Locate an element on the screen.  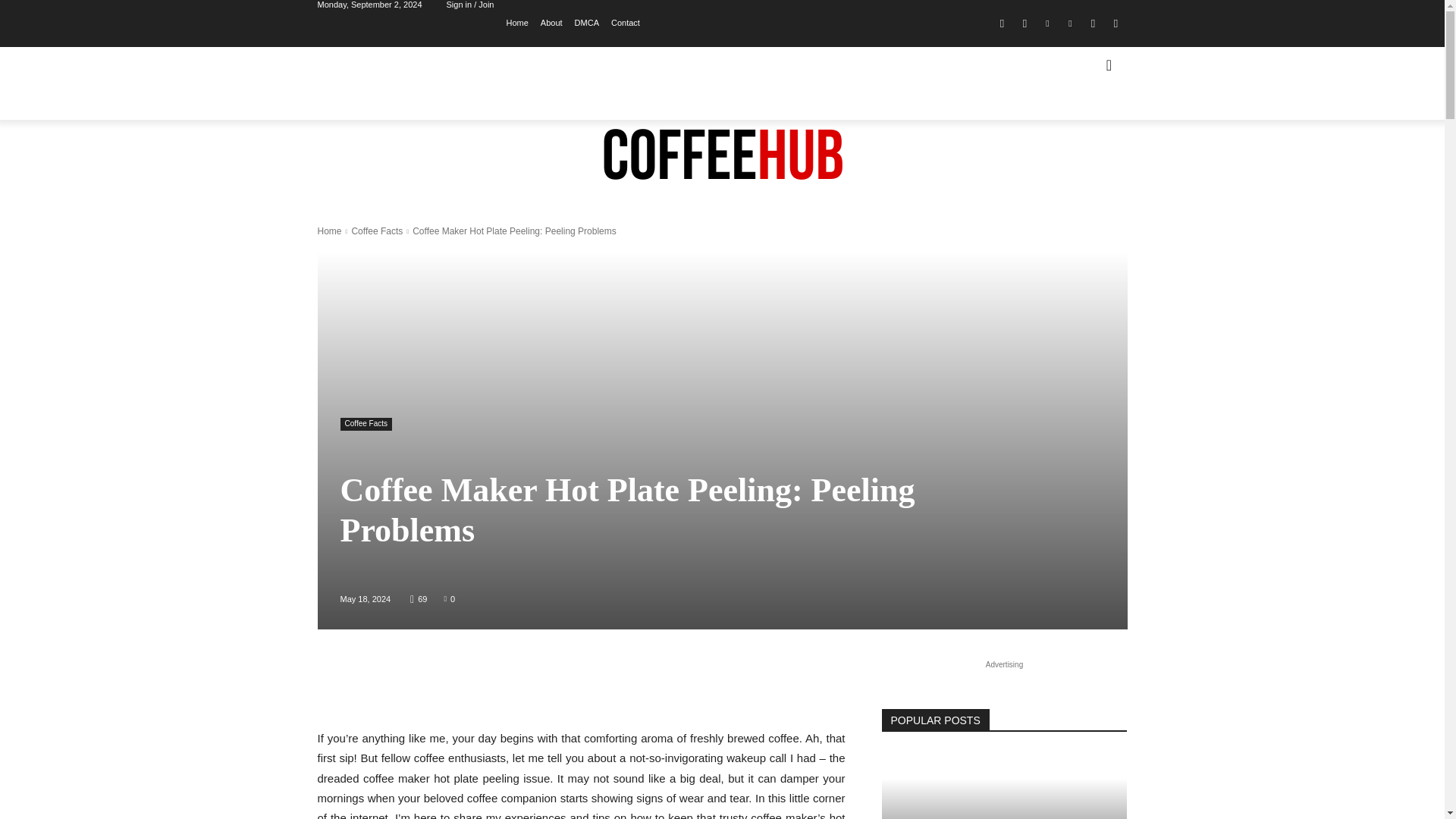
View all posts in Coffee Facts is located at coordinates (376, 231).